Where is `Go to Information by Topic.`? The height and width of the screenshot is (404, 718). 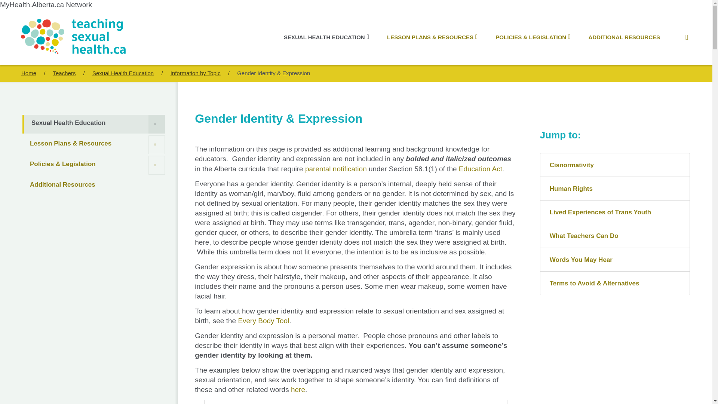 Go to Information by Topic. is located at coordinates (195, 73).